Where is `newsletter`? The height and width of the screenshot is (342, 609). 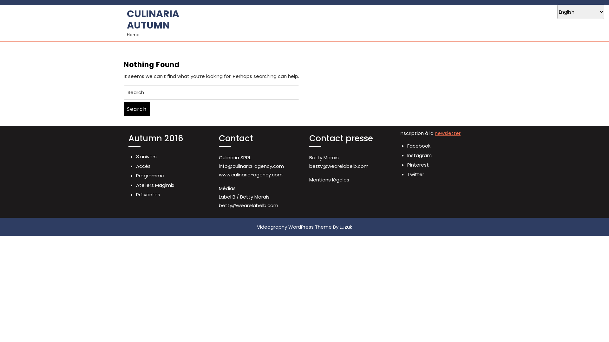
newsletter is located at coordinates (448, 133).